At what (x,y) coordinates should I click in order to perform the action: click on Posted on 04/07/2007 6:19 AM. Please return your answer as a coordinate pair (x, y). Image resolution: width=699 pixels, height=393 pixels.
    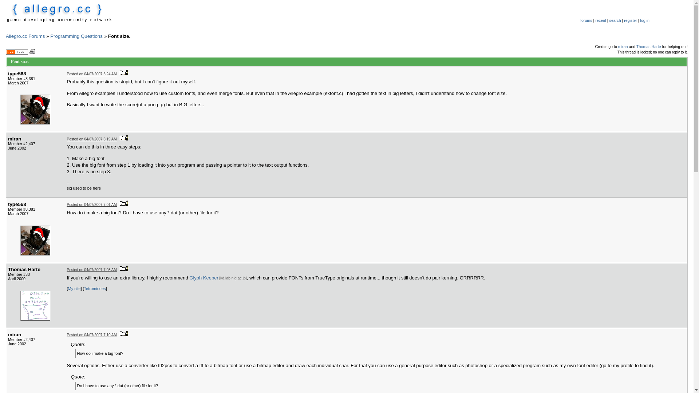
    Looking at the image, I should click on (92, 139).